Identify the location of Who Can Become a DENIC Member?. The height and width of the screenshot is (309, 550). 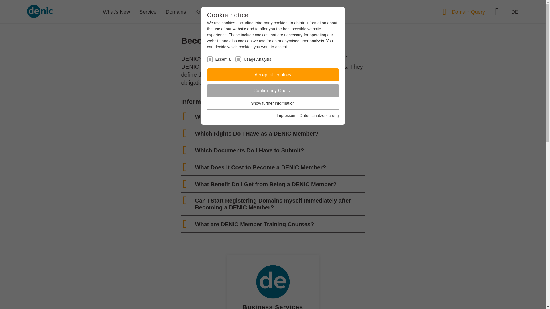
(245, 117).